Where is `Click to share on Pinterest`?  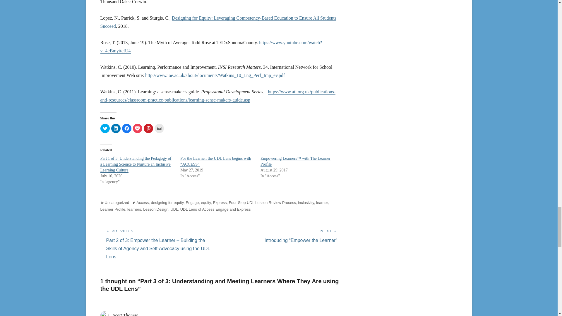
Click to share on Pinterest is located at coordinates (148, 128).